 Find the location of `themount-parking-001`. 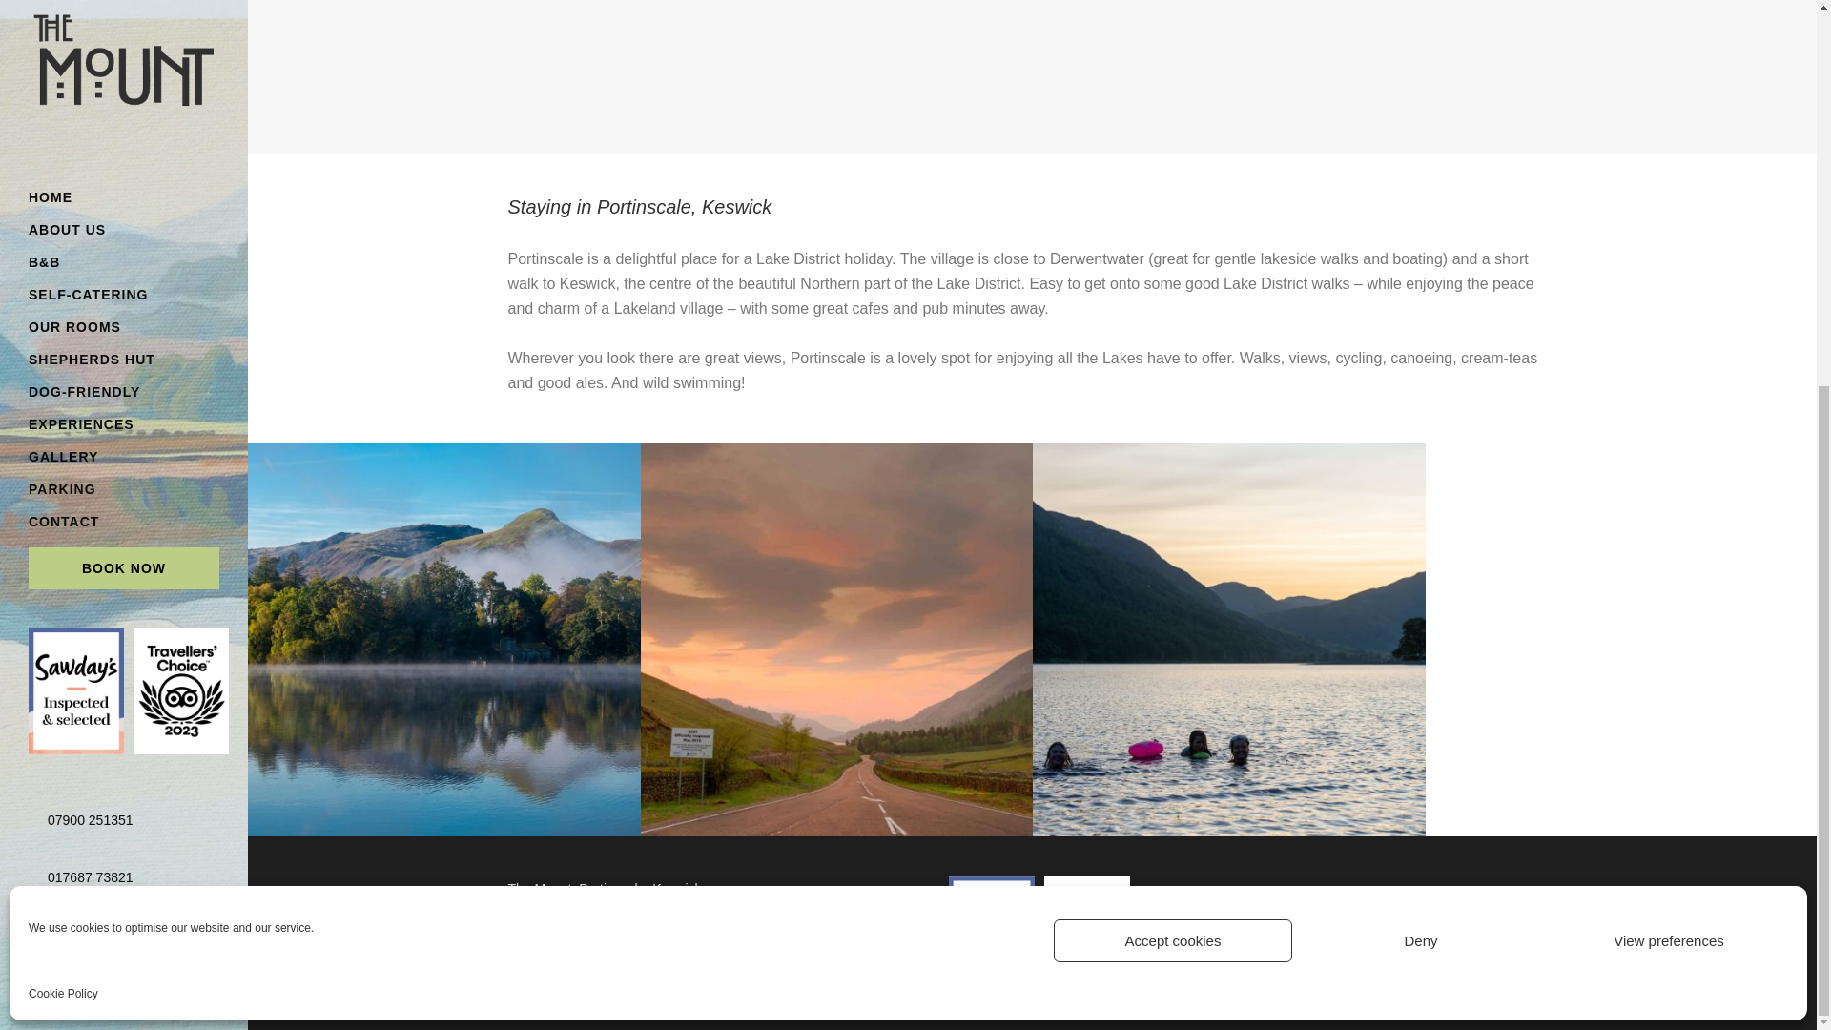

themount-parking-001 is located at coordinates (837, 641).